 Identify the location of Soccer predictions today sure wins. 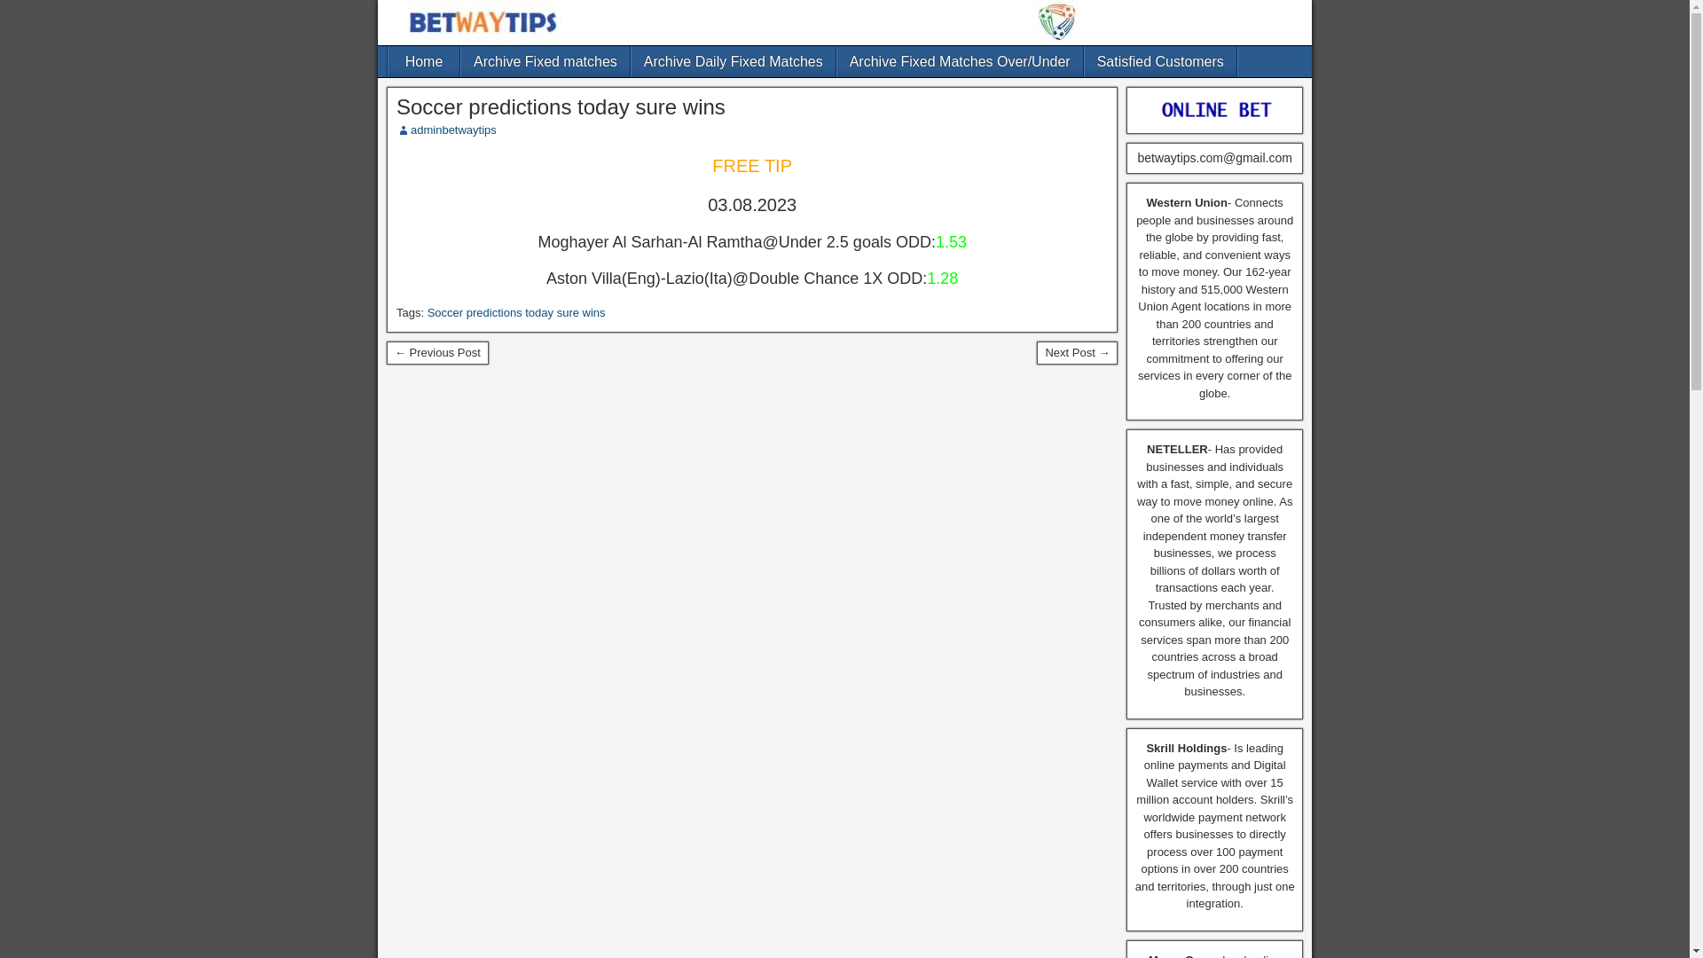
(561, 106).